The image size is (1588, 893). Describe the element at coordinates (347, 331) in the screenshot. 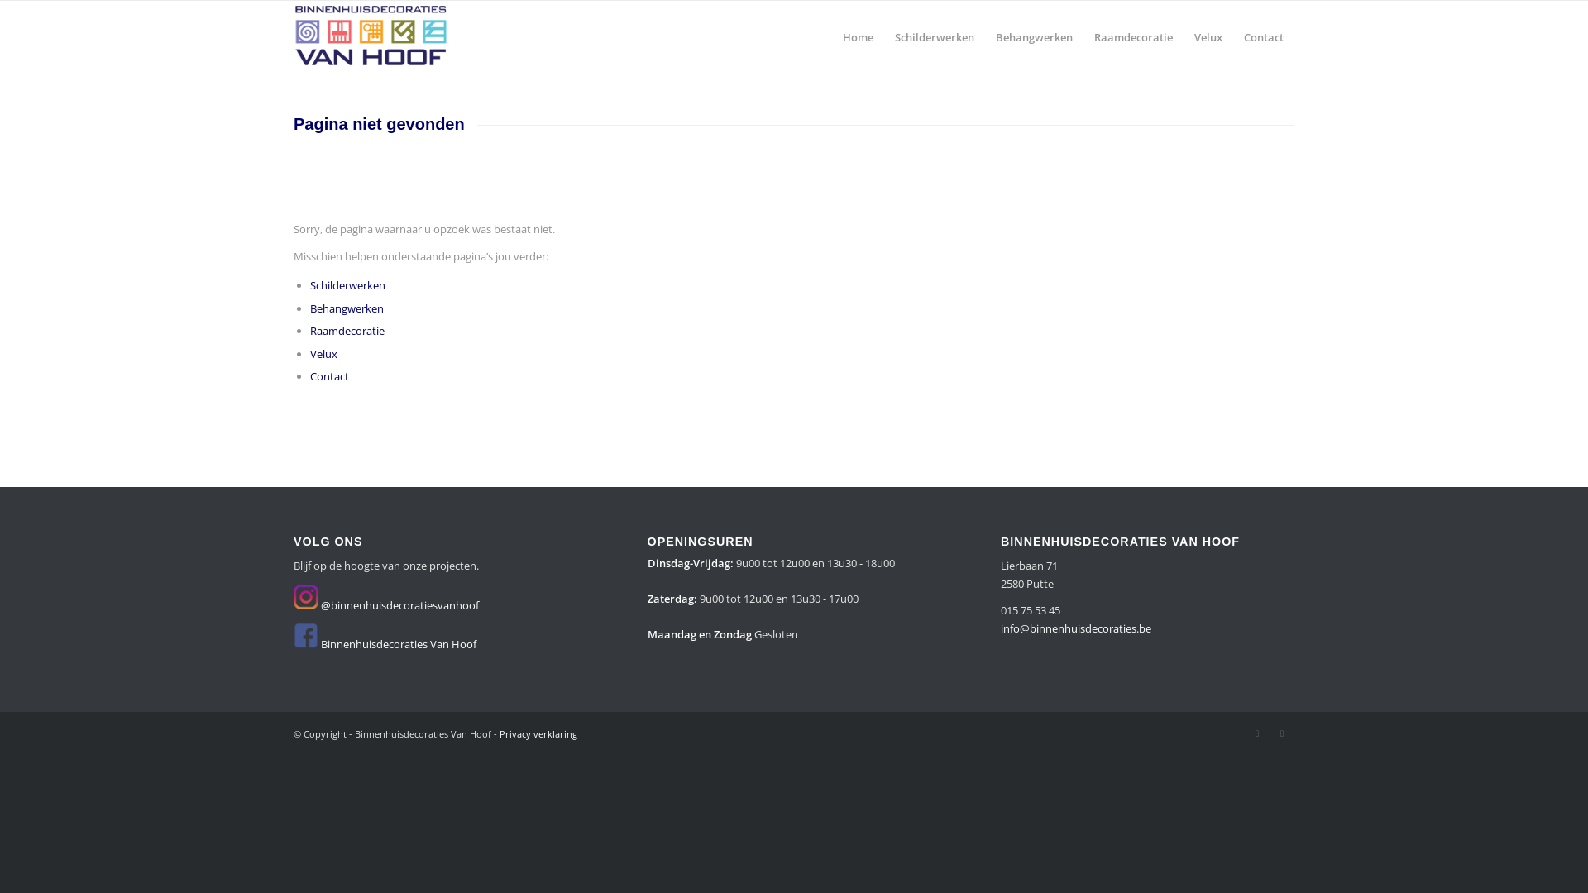

I see `Raamdecoratie` at that location.